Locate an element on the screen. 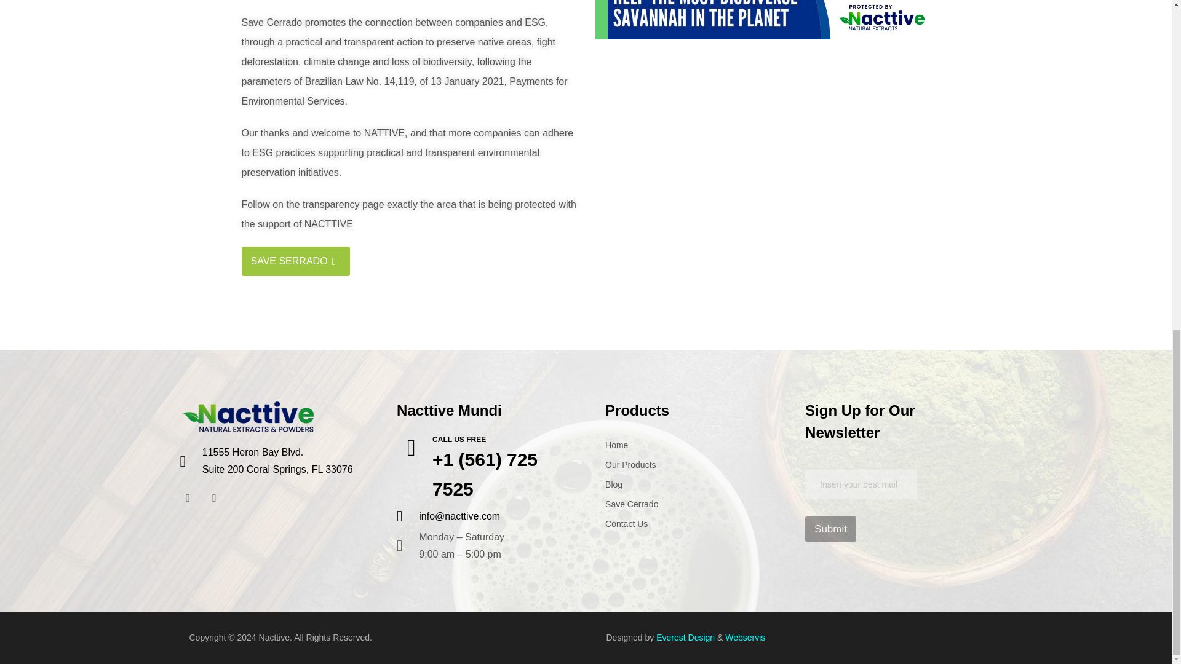 The height and width of the screenshot is (664, 1181). Blog is located at coordinates (613, 484).